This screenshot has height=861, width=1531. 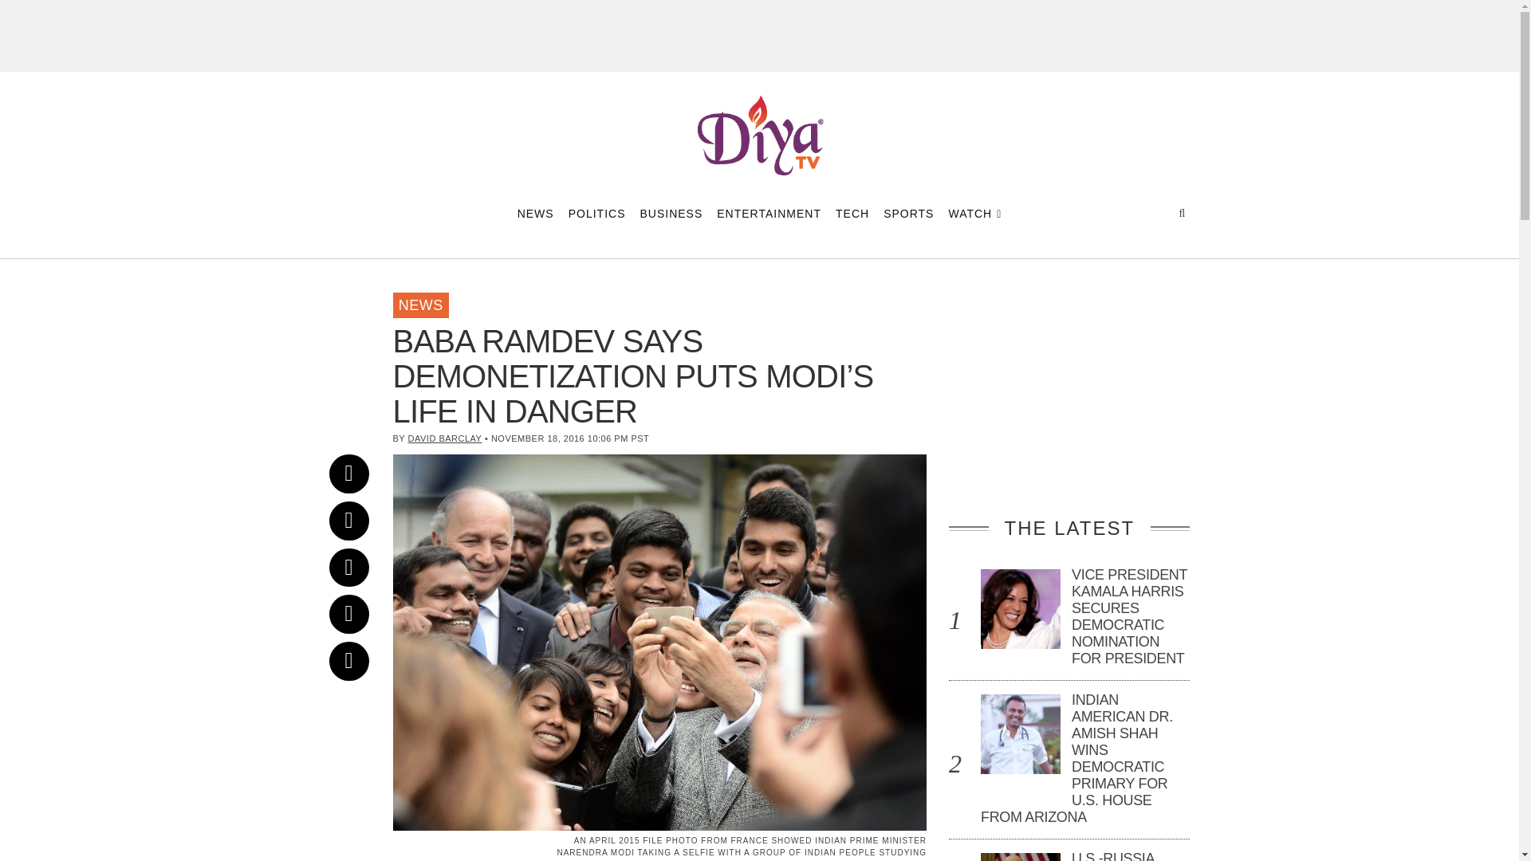 What do you see at coordinates (908, 213) in the screenshot?
I see `SPORTS` at bounding box center [908, 213].